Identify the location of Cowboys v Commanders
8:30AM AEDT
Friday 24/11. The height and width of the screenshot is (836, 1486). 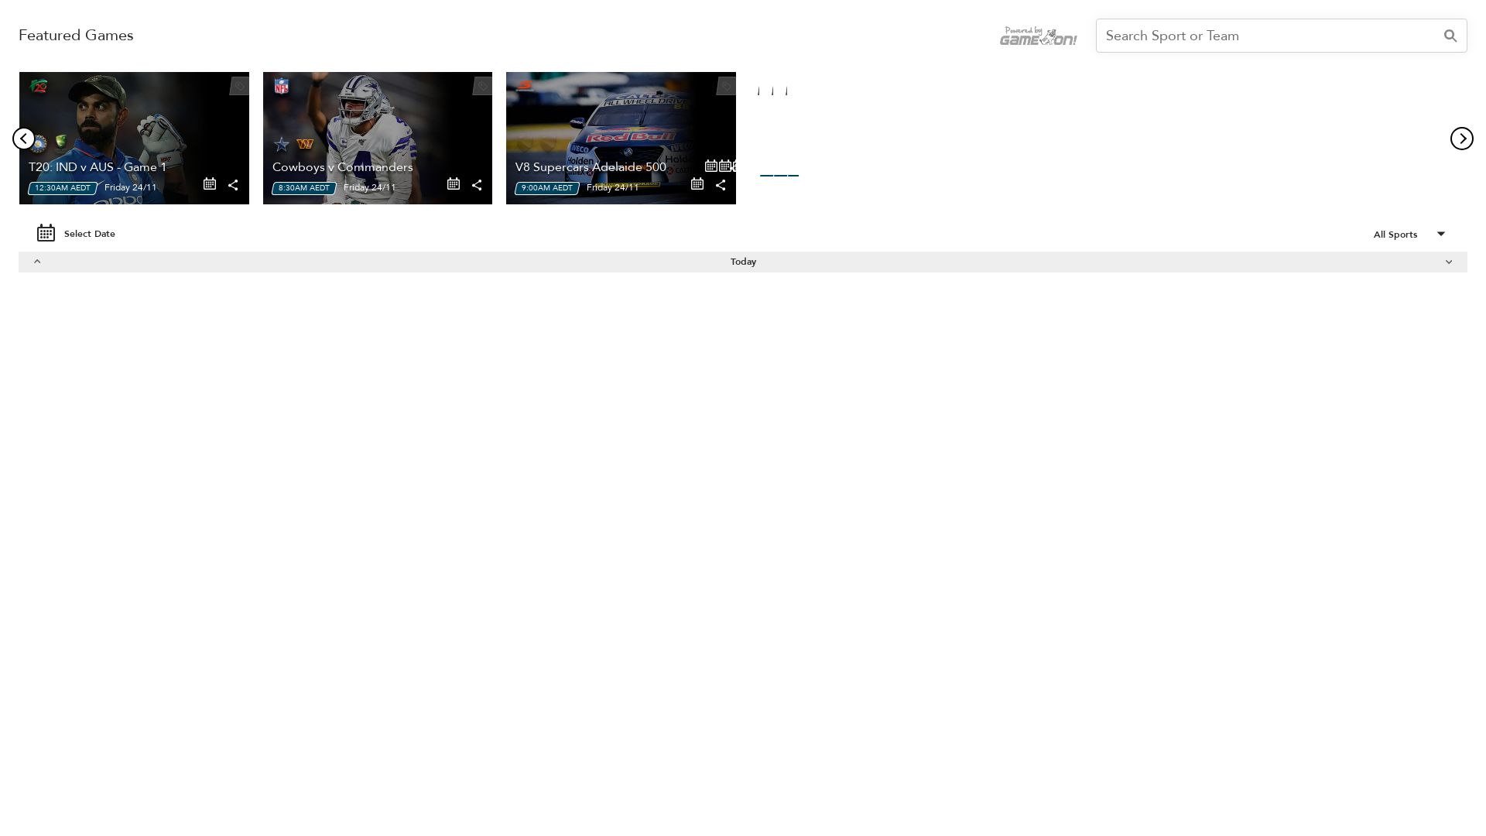
(378, 138).